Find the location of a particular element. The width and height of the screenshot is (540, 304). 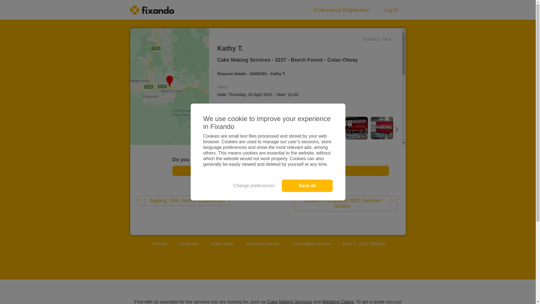

Fixando is located at coordinates (160, 244).